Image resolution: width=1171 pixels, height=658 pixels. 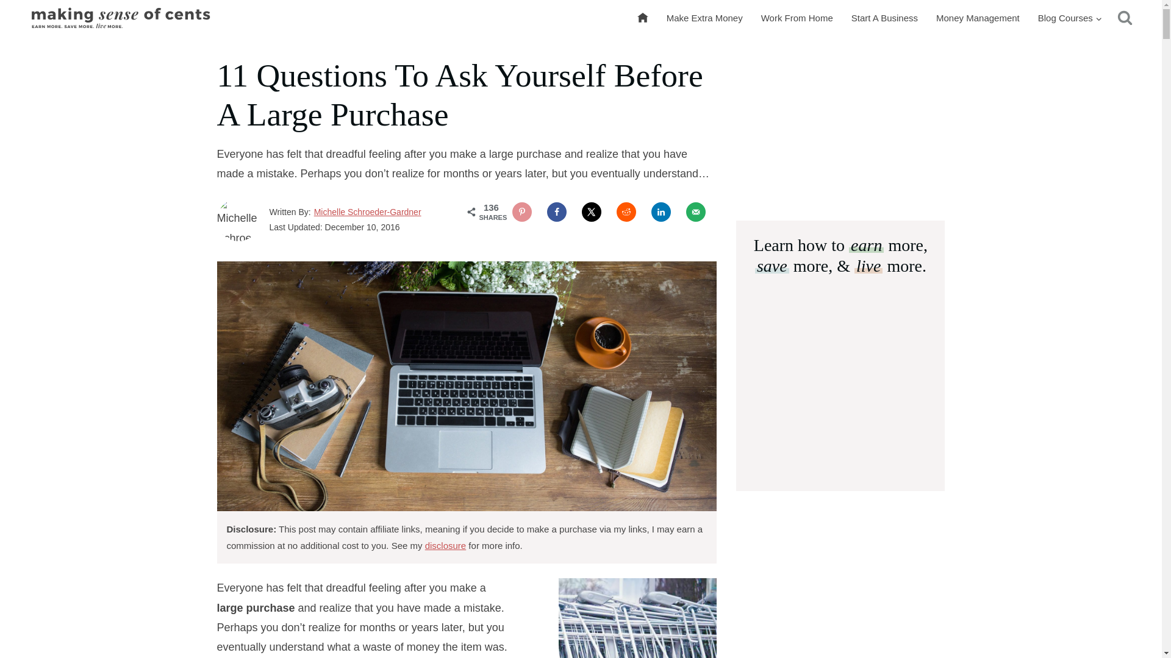 I want to click on Michelle Schroeder-Gardner, so click(x=367, y=212).